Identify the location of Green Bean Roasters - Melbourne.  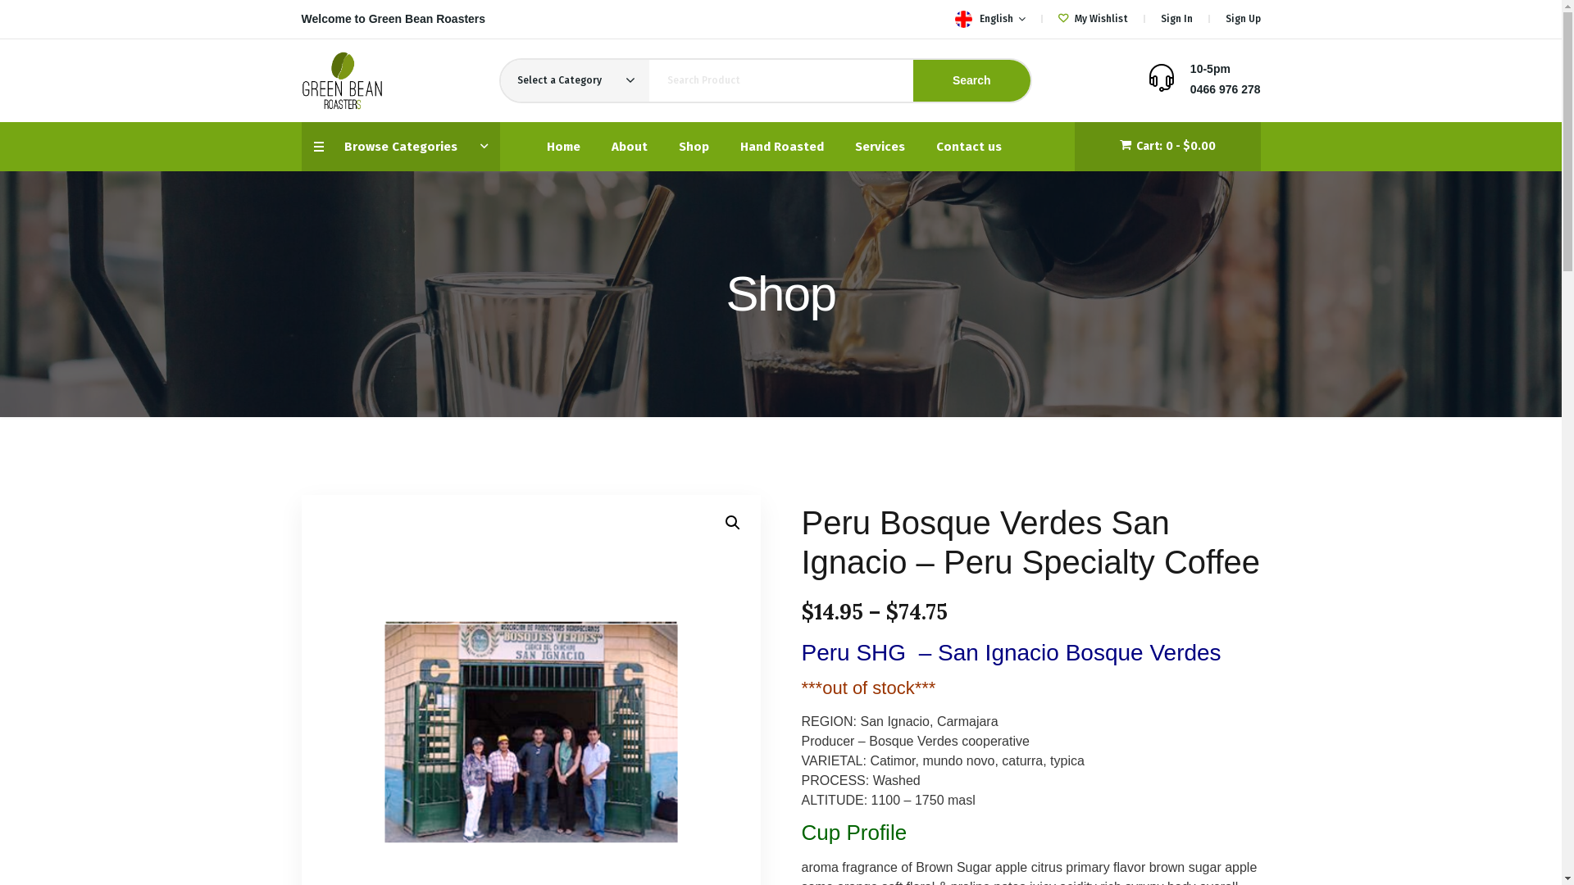
(343, 79).